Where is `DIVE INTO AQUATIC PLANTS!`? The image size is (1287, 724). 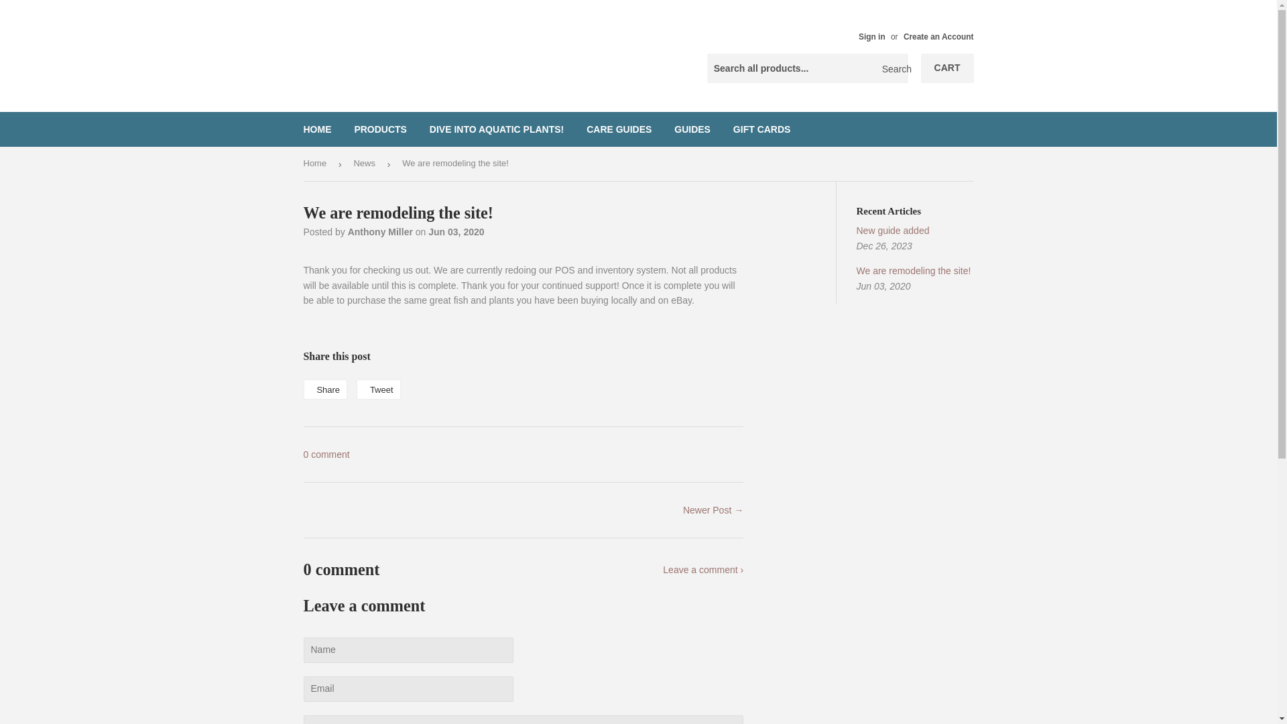
DIVE INTO AQUATIC PLANTS! is located at coordinates (948, 68).